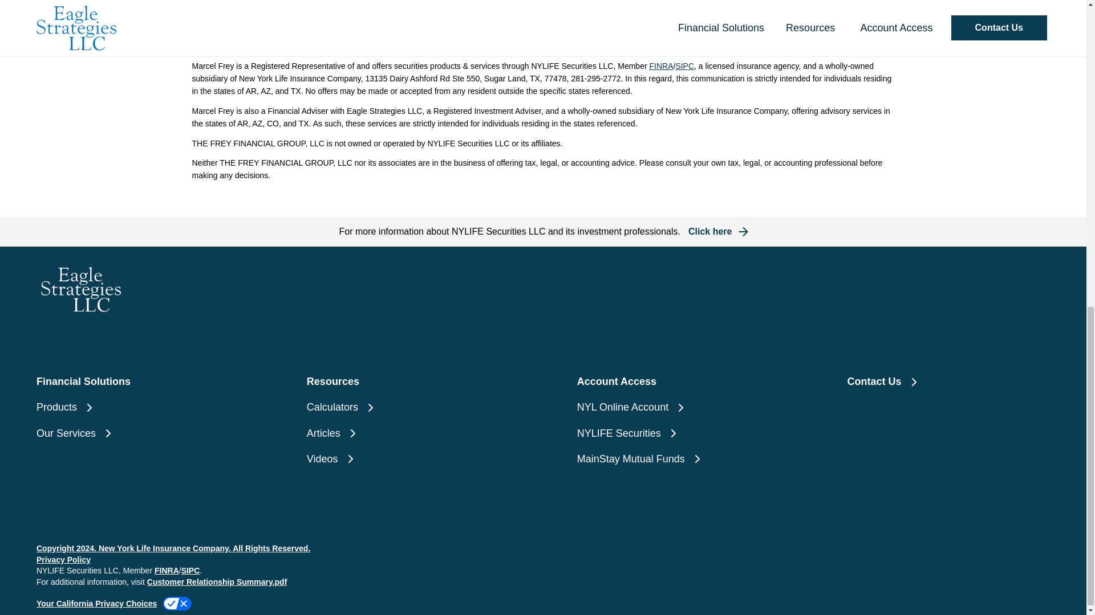 The width and height of the screenshot is (1095, 615). I want to click on FINRA, so click(661, 66).